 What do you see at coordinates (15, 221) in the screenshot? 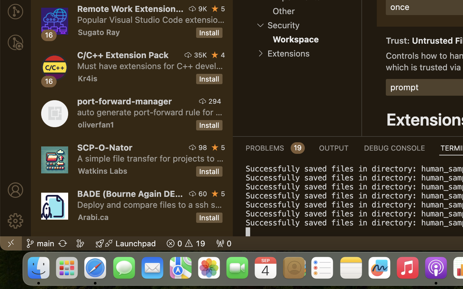
I see `` at bounding box center [15, 221].